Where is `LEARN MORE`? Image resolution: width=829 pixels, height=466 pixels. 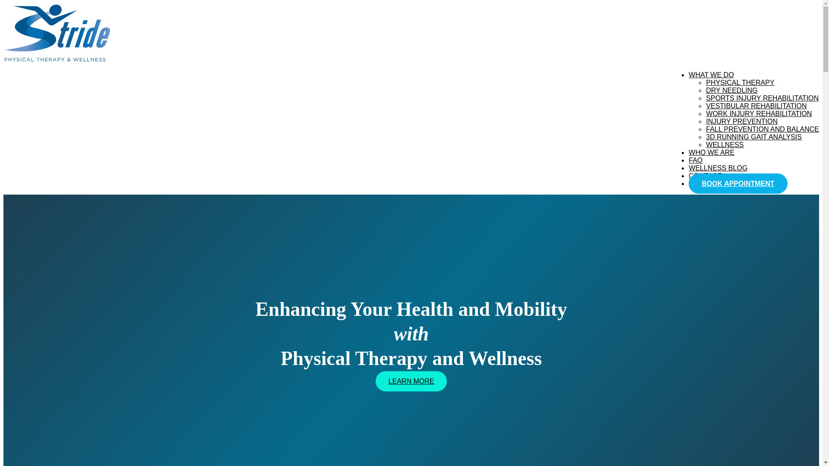 LEARN MORE is located at coordinates (411, 381).